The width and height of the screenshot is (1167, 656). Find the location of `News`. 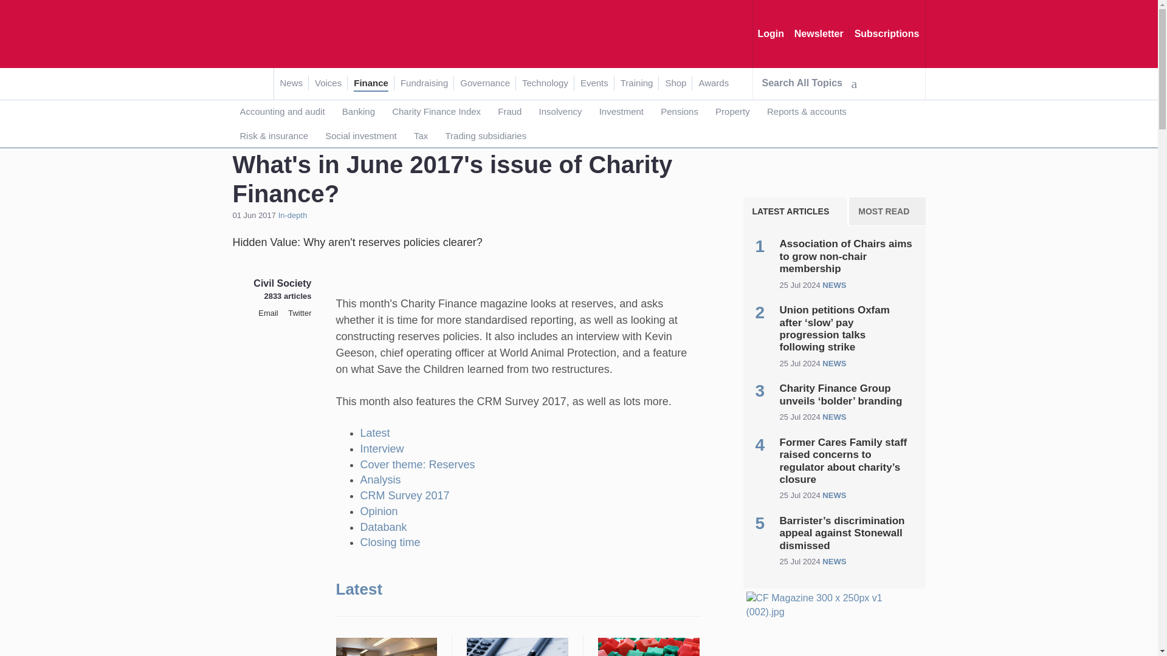

News is located at coordinates (291, 84).